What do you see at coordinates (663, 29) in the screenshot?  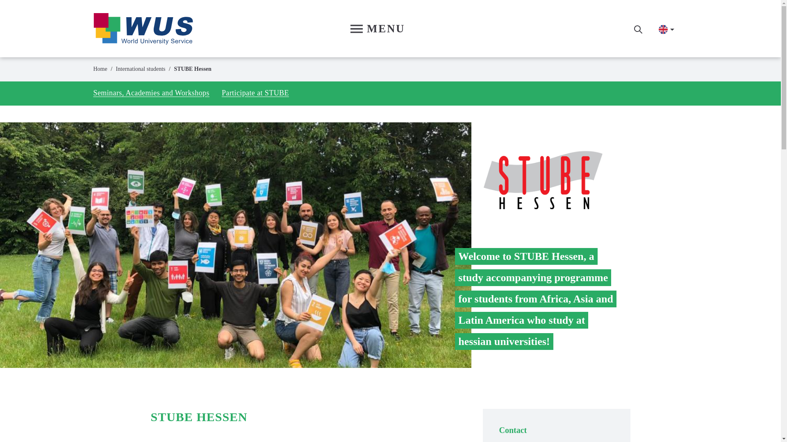 I see `English` at bounding box center [663, 29].